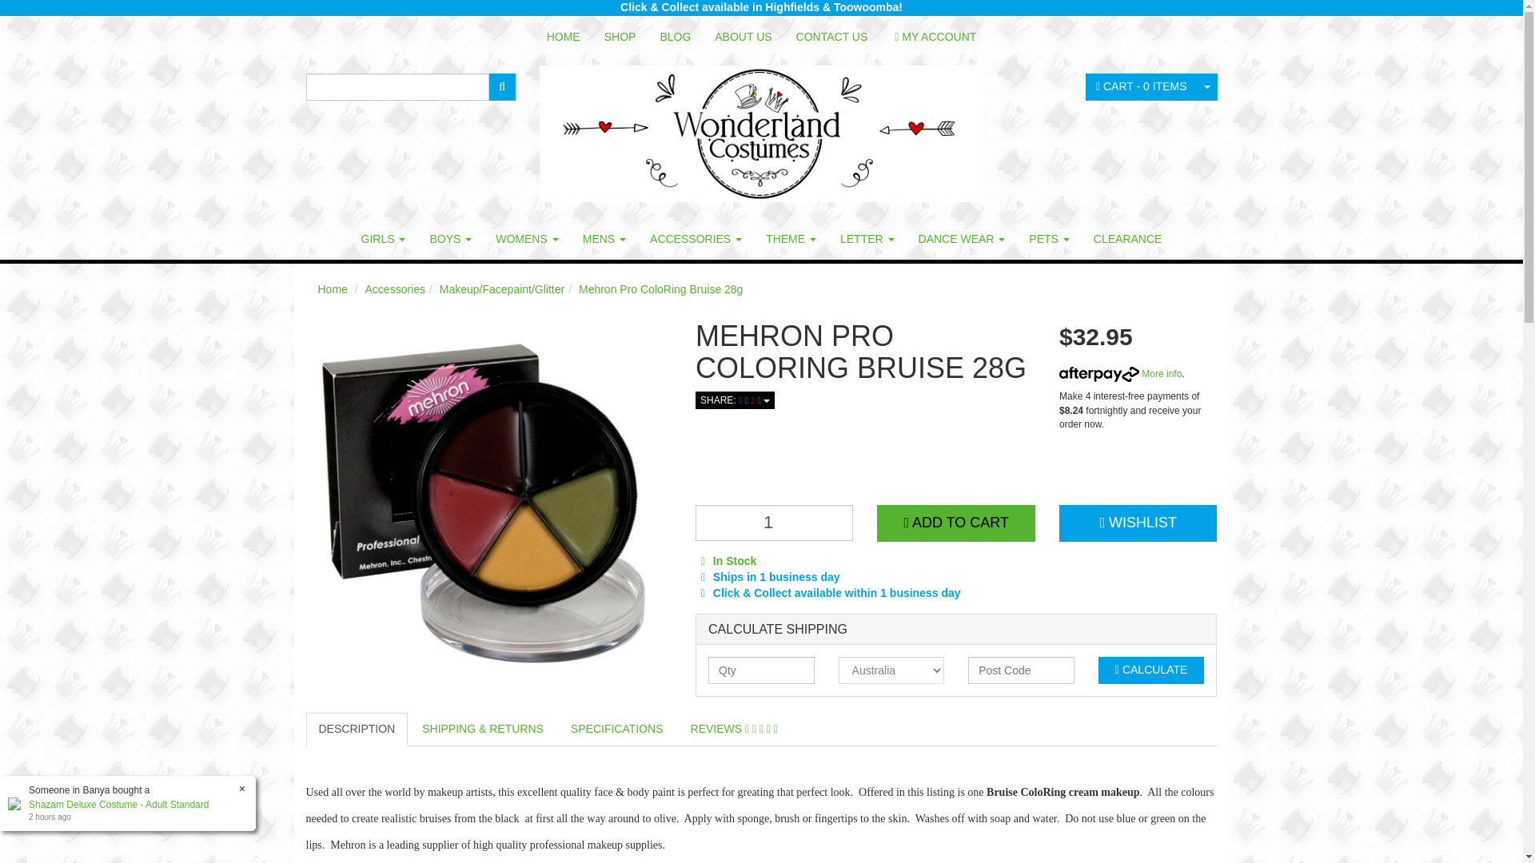  I want to click on MY ACCOUNT, so click(935, 37).